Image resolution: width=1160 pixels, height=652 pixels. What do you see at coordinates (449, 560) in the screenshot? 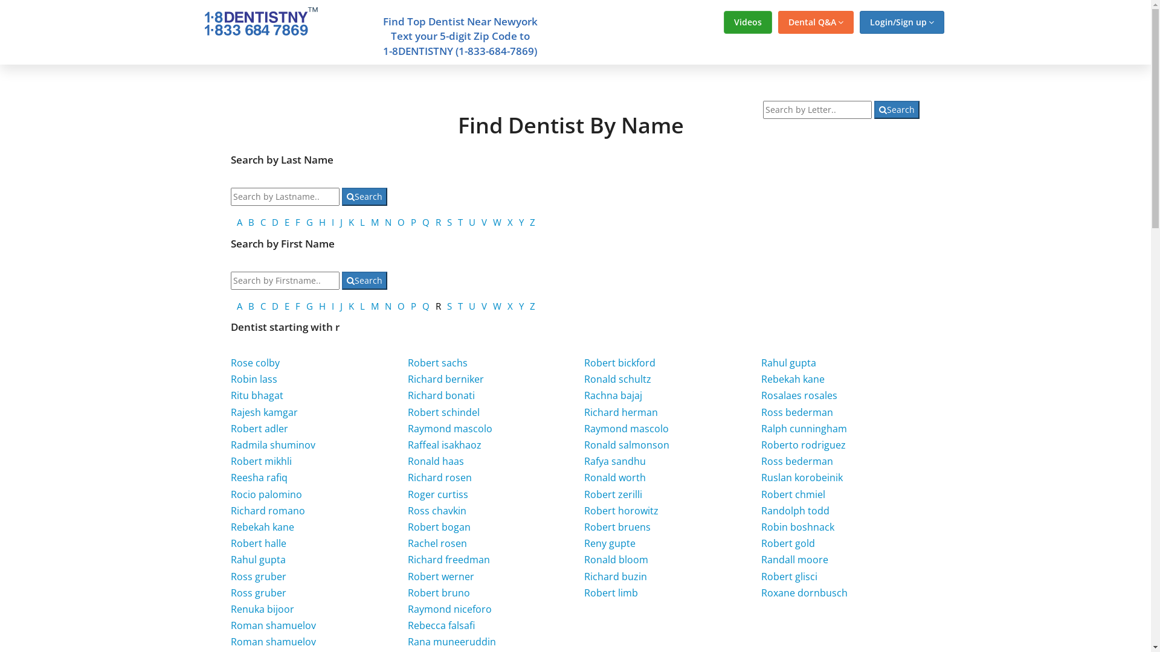
I see `Richard freedman` at bounding box center [449, 560].